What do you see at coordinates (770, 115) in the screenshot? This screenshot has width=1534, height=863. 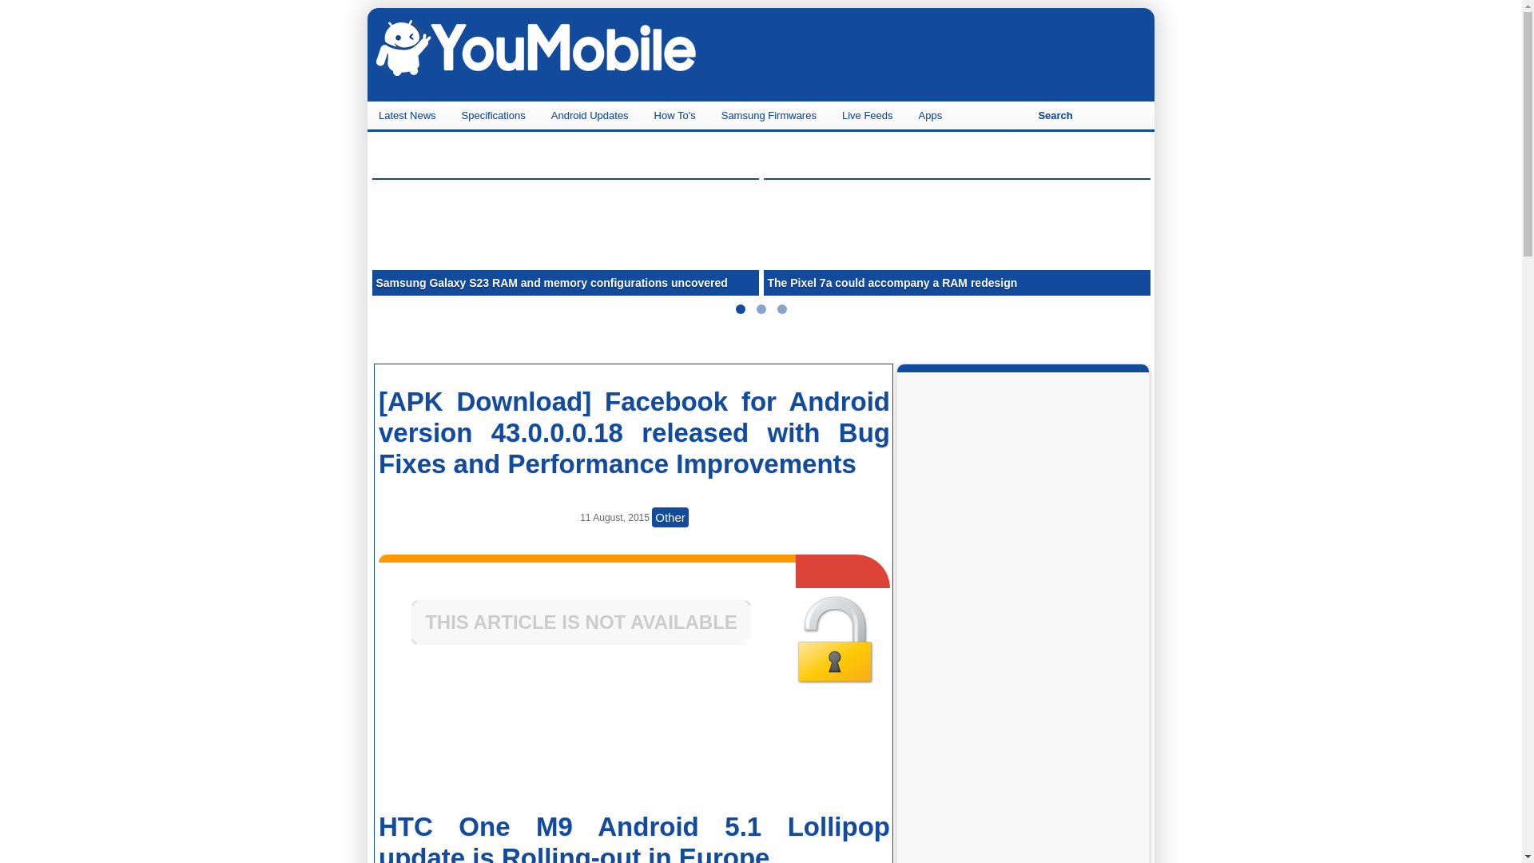 I see `Samsung Firmwares` at bounding box center [770, 115].